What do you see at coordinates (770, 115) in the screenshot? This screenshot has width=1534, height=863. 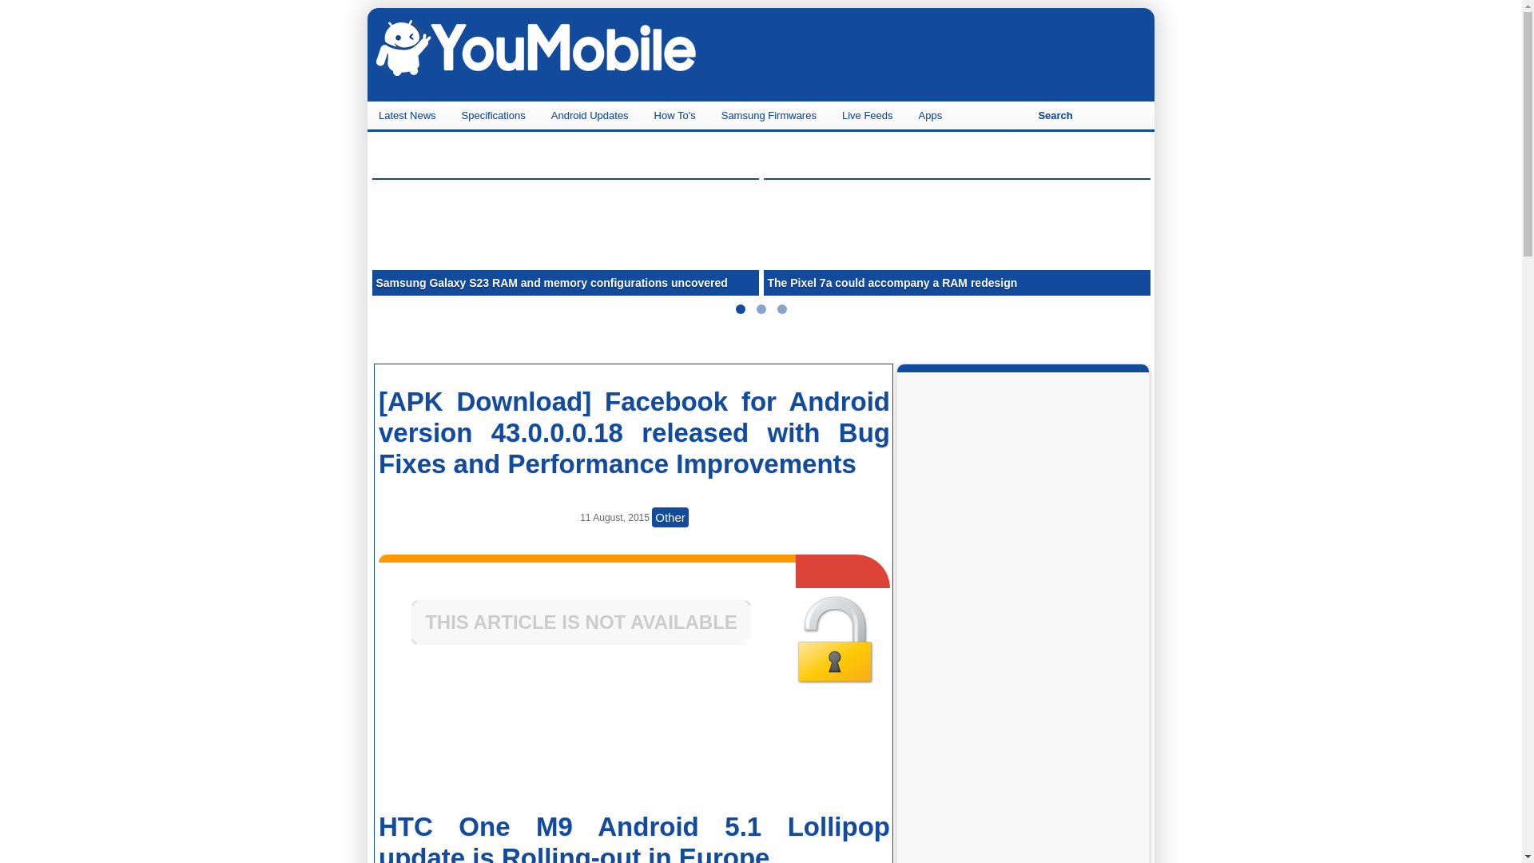 I see `Samsung Firmwares` at bounding box center [770, 115].